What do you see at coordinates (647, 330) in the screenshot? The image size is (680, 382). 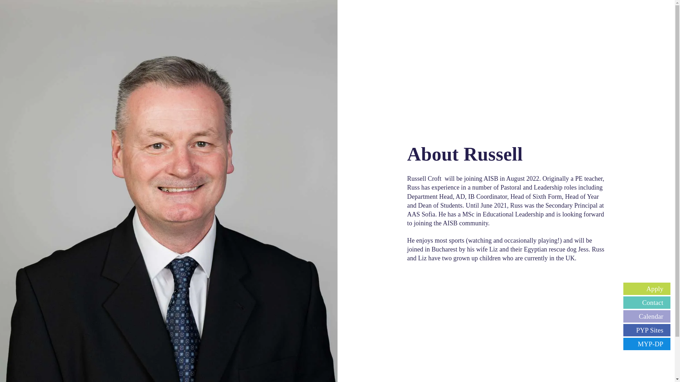 I see `PYP Sites` at bounding box center [647, 330].